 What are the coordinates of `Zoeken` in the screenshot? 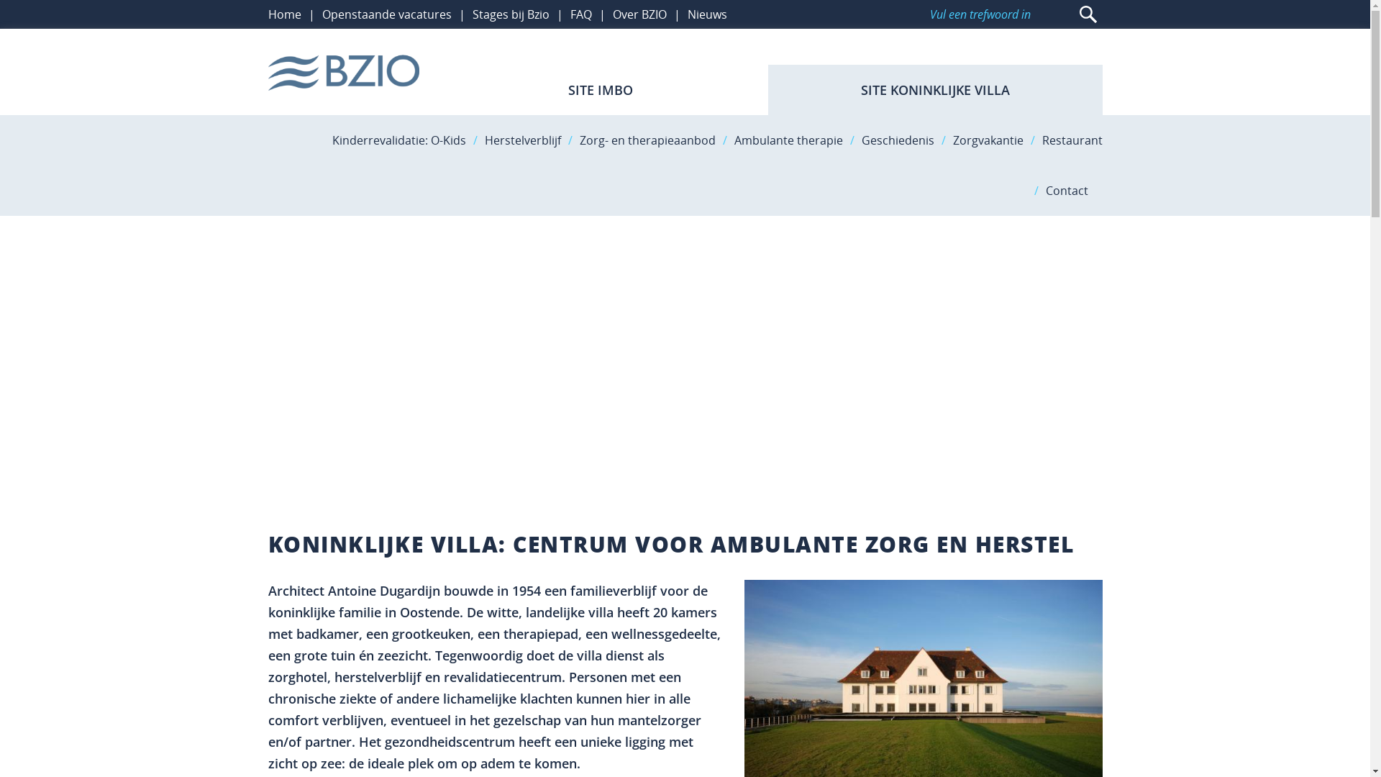 It's located at (1085, 17).